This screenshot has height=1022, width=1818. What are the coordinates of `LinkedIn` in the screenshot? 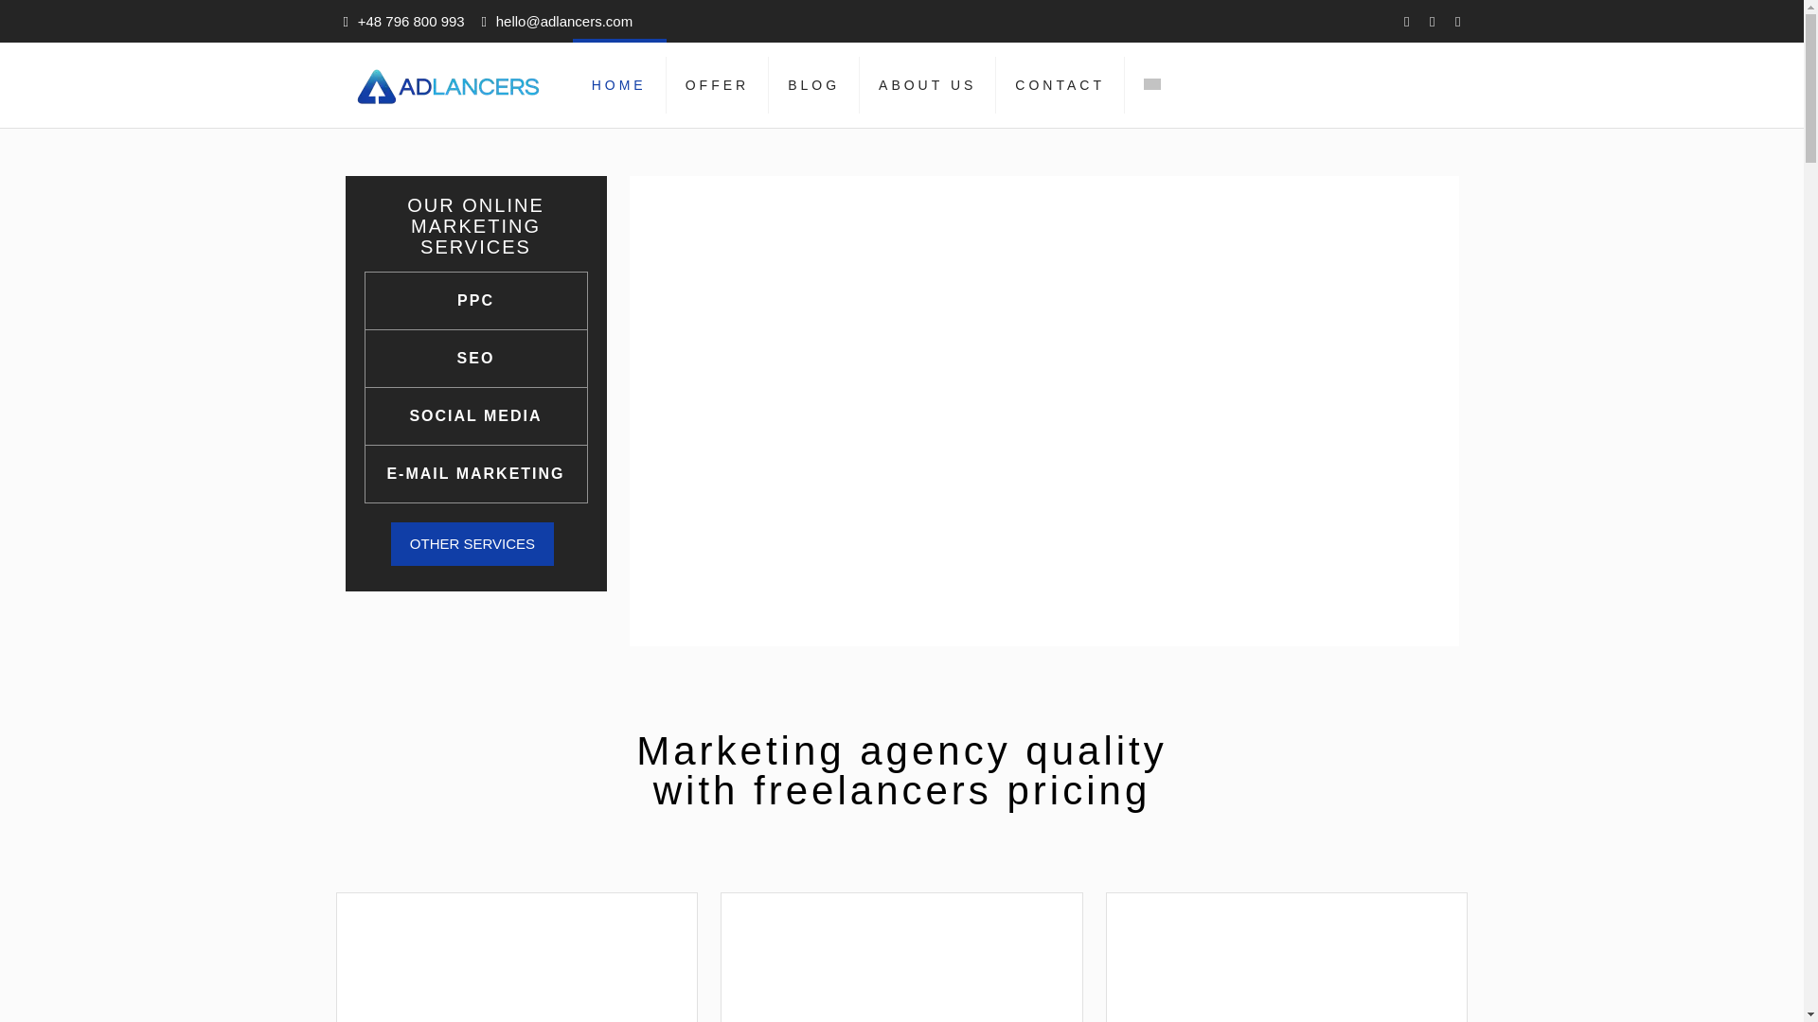 It's located at (1456, 21).